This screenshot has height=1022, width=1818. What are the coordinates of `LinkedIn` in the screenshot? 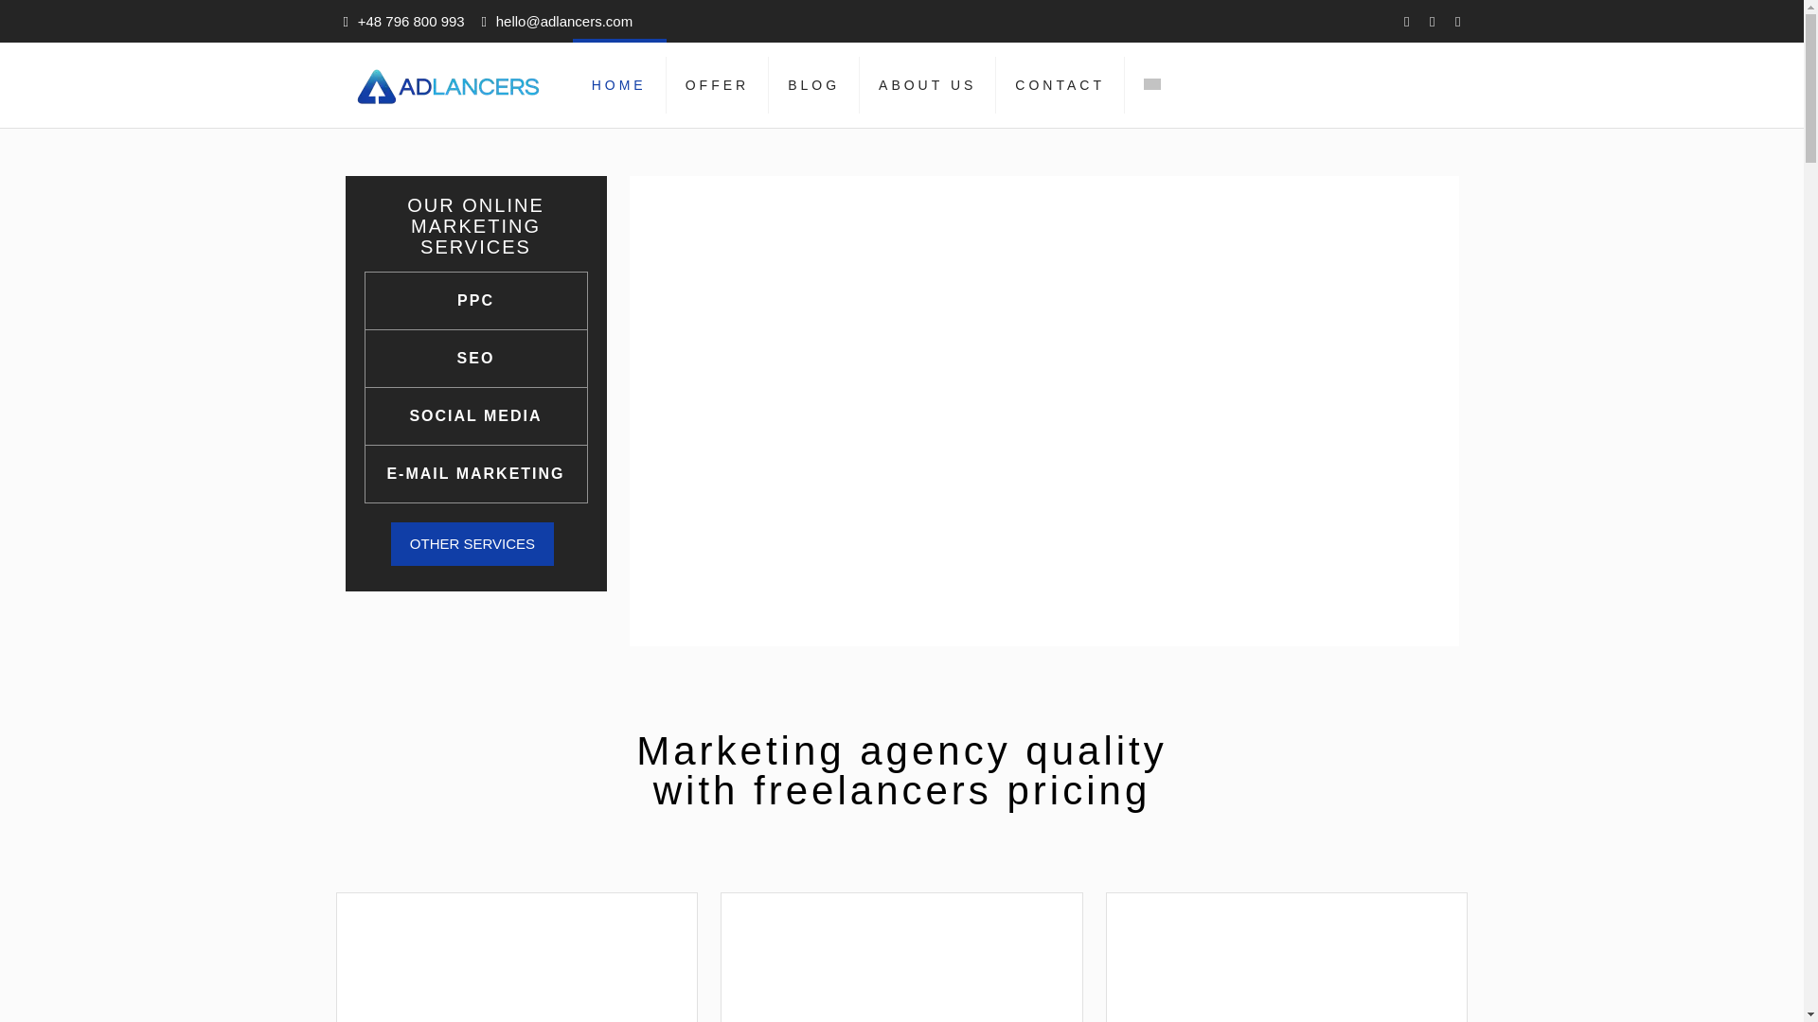 It's located at (1456, 21).